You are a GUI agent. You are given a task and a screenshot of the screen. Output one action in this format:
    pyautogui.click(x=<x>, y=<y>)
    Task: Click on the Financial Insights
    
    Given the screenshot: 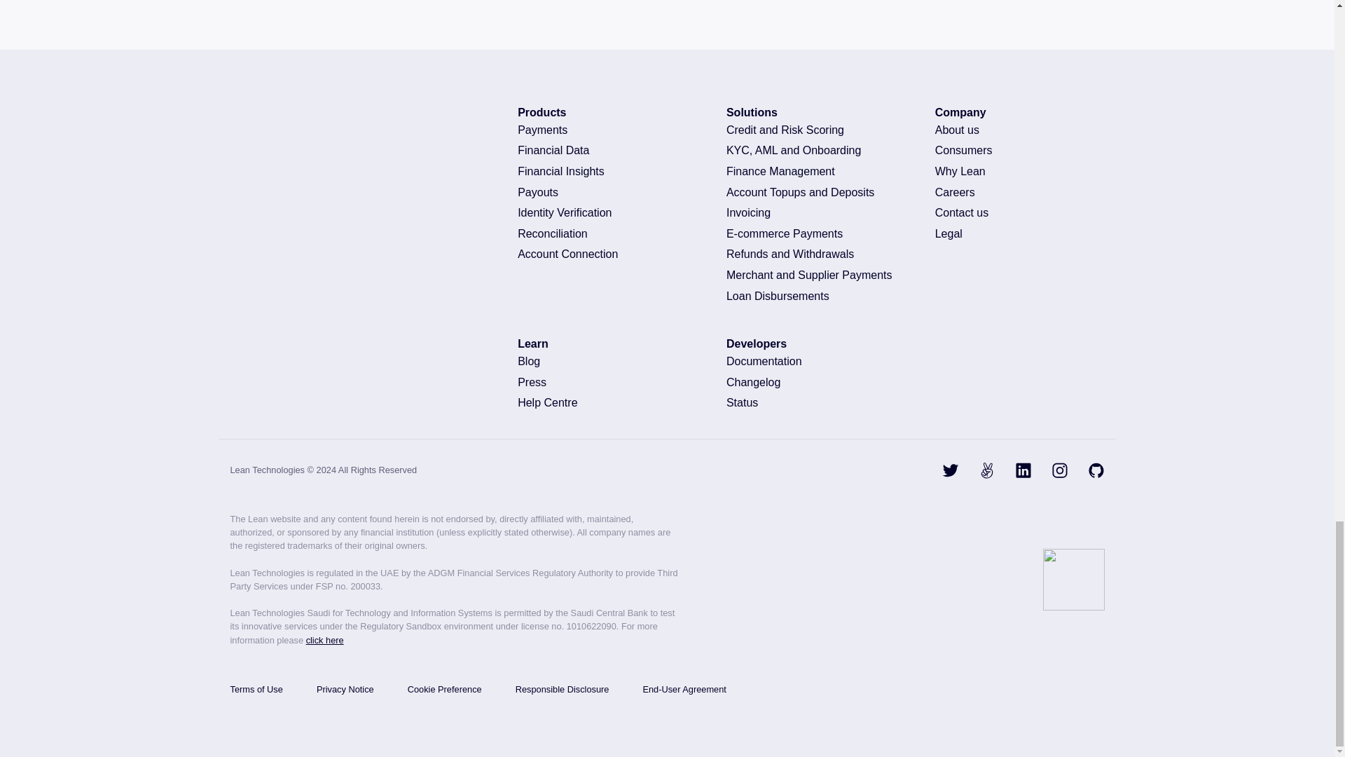 What is the action you would take?
    pyautogui.click(x=608, y=171)
    